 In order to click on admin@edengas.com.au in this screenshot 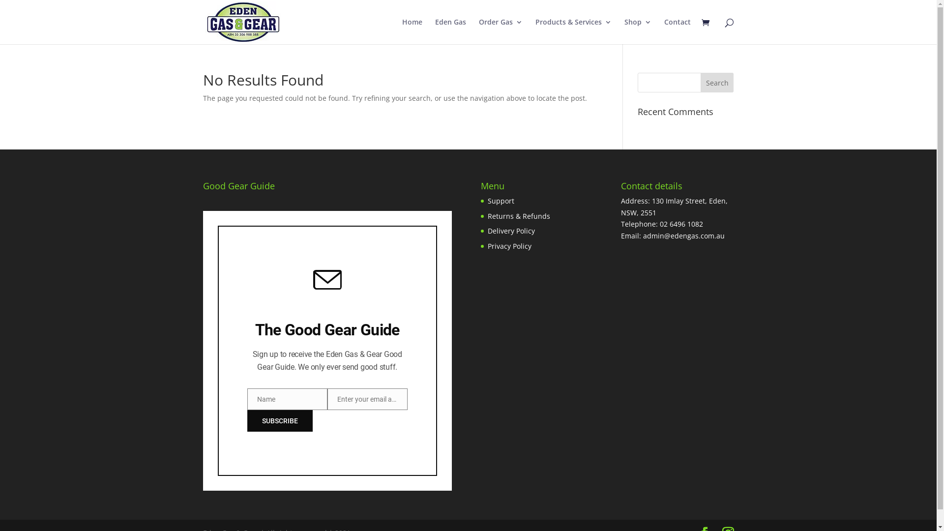, I will do `click(684, 236)`.